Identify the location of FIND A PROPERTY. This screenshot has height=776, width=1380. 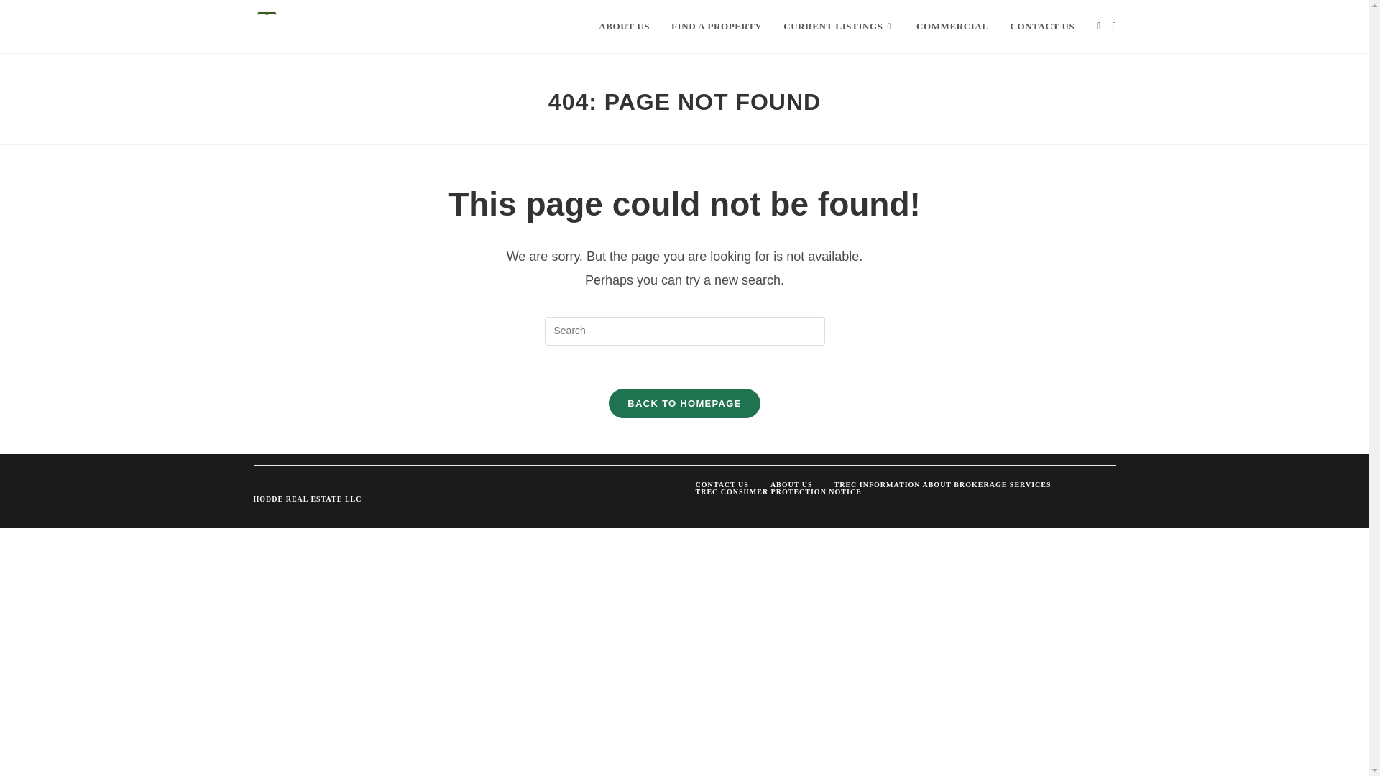
(717, 27).